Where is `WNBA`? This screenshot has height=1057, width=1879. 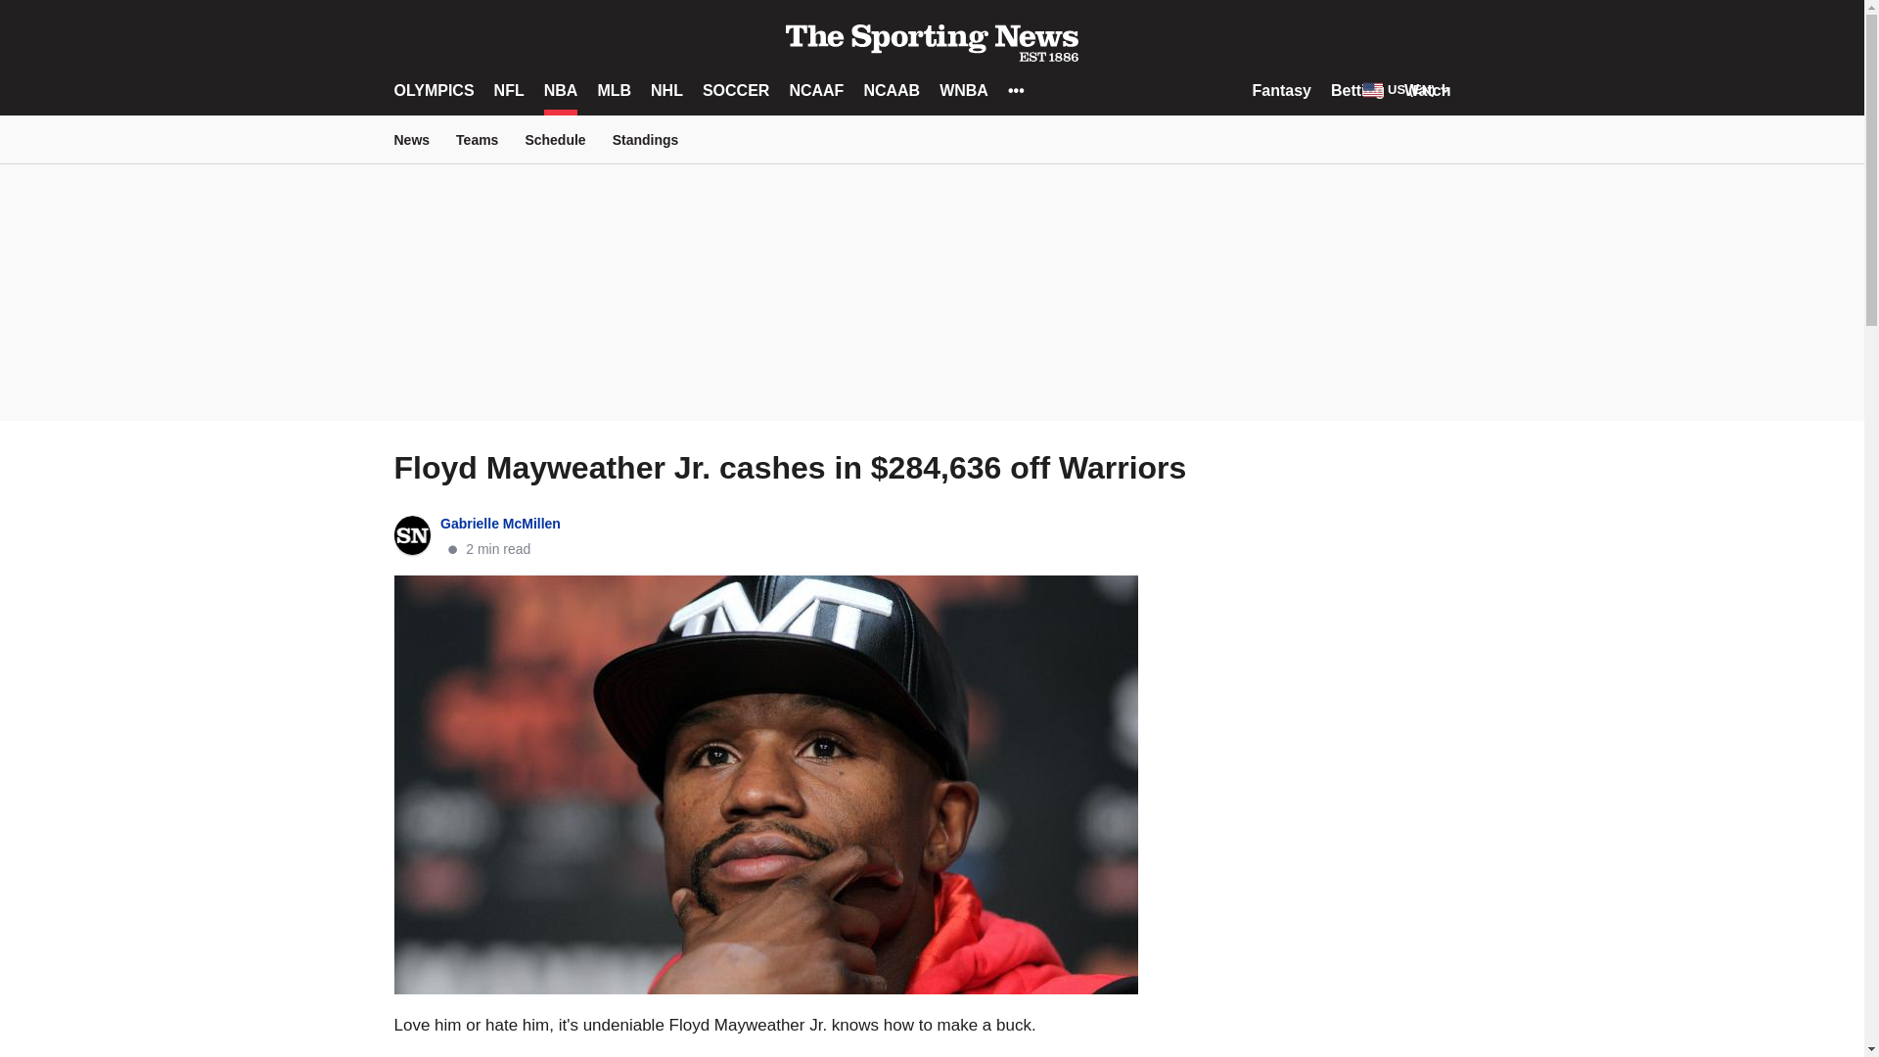 WNBA is located at coordinates (963, 90).